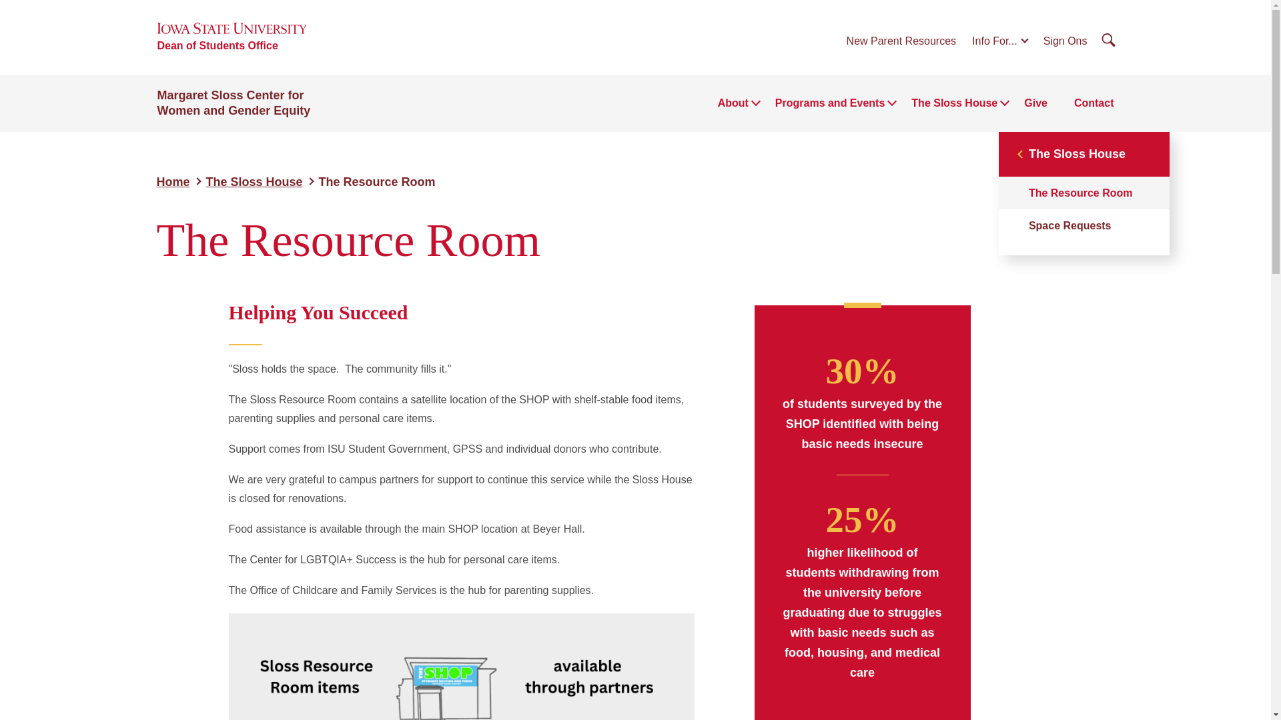 This screenshot has height=720, width=1281. I want to click on Home, so click(173, 181).